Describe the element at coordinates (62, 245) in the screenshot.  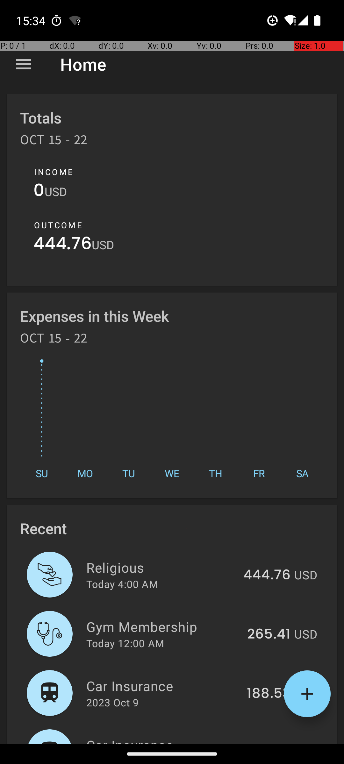
I see `444.76` at that location.